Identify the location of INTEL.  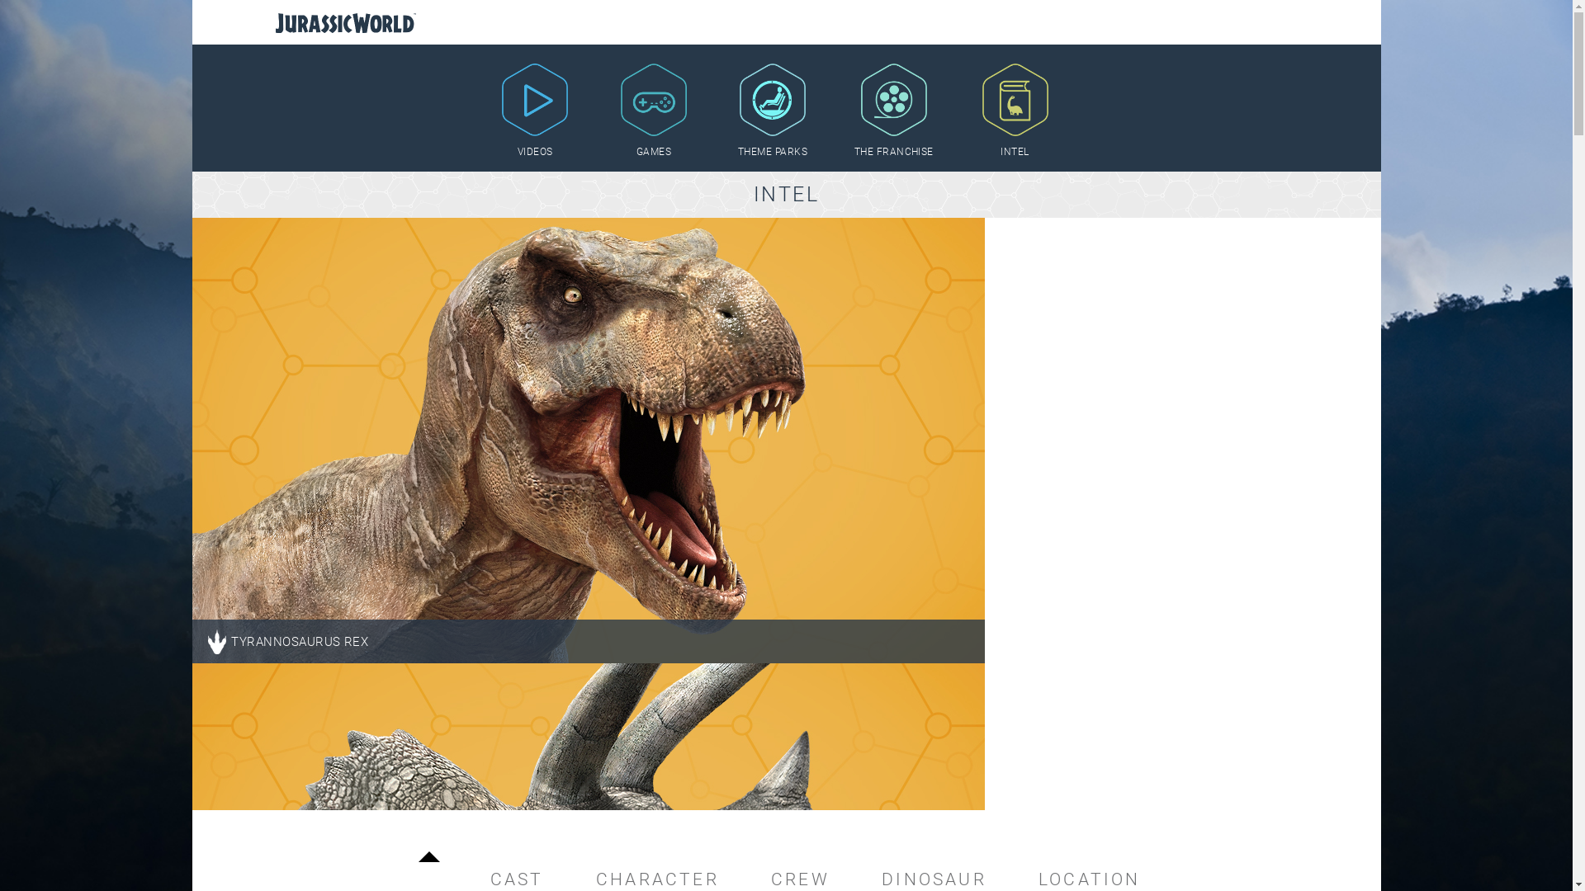
(1015, 111).